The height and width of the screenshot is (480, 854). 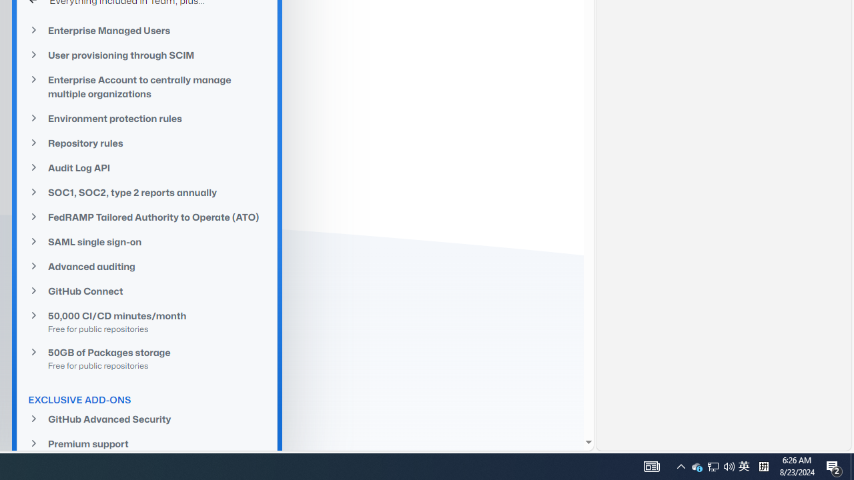 What do you see at coordinates (147, 443) in the screenshot?
I see `Premium support` at bounding box center [147, 443].